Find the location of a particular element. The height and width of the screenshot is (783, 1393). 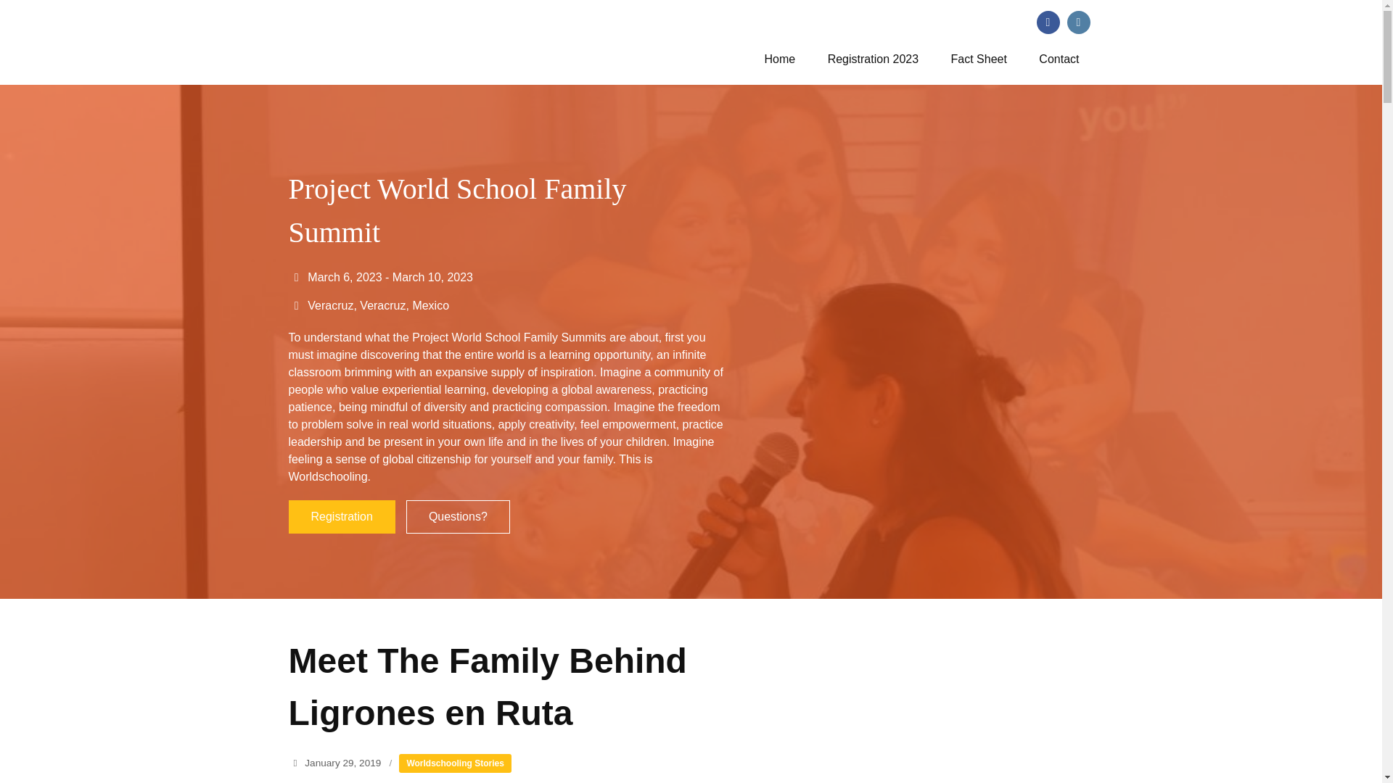

Contact is located at coordinates (1059, 59).